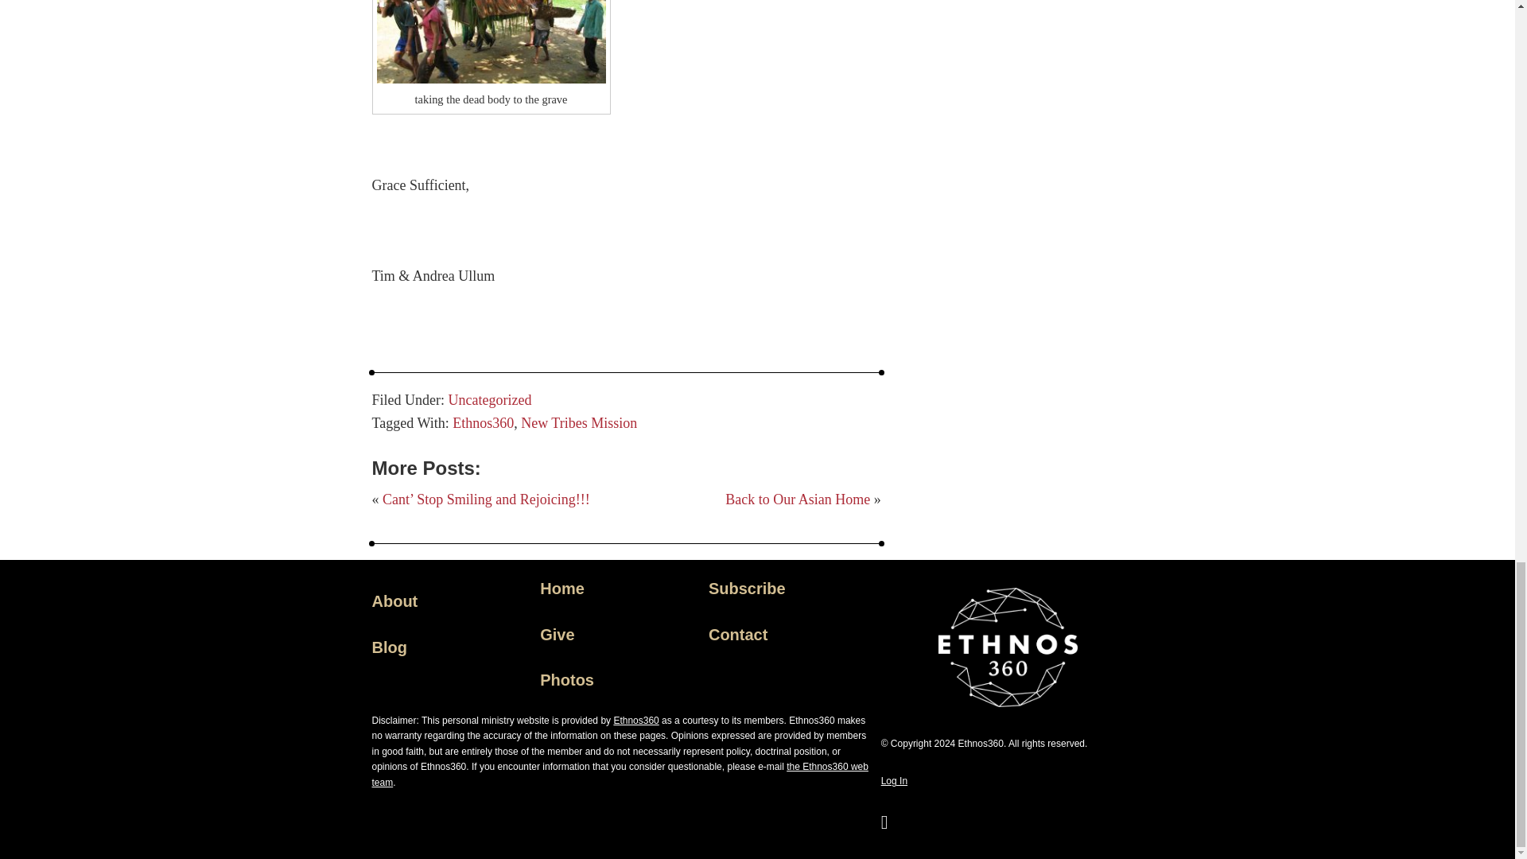 This screenshot has height=859, width=1527. Describe the element at coordinates (620, 775) in the screenshot. I see `the Ethnos360 web team` at that location.